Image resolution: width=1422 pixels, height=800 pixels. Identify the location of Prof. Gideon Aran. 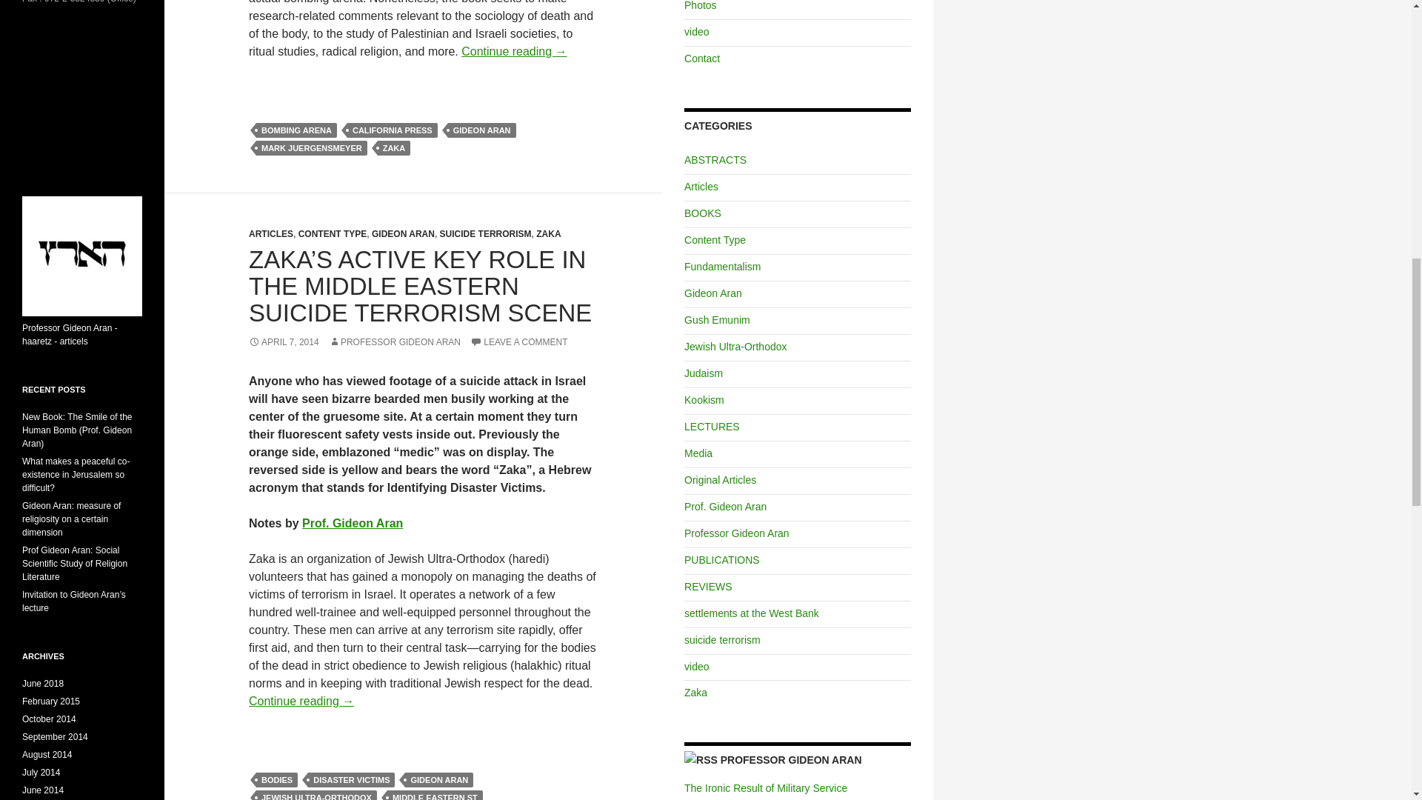
(352, 523).